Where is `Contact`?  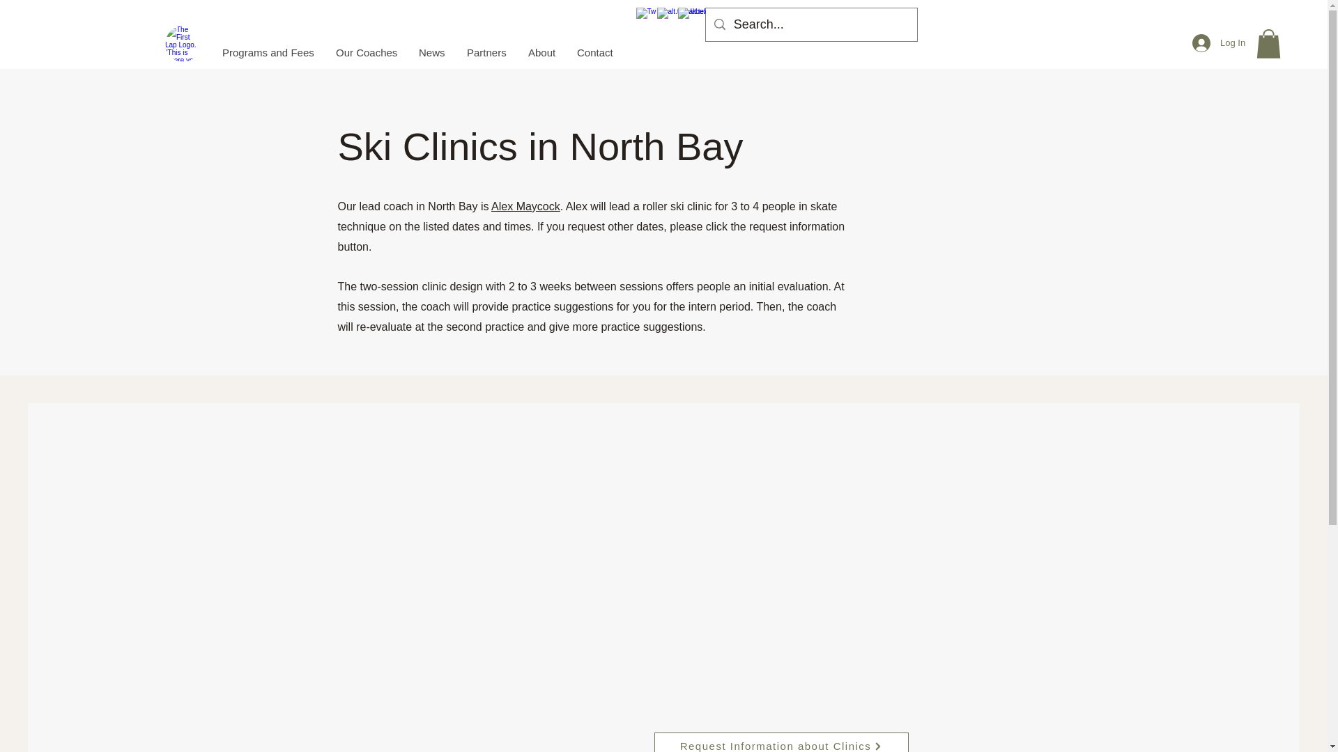 Contact is located at coordinates (594, 52).